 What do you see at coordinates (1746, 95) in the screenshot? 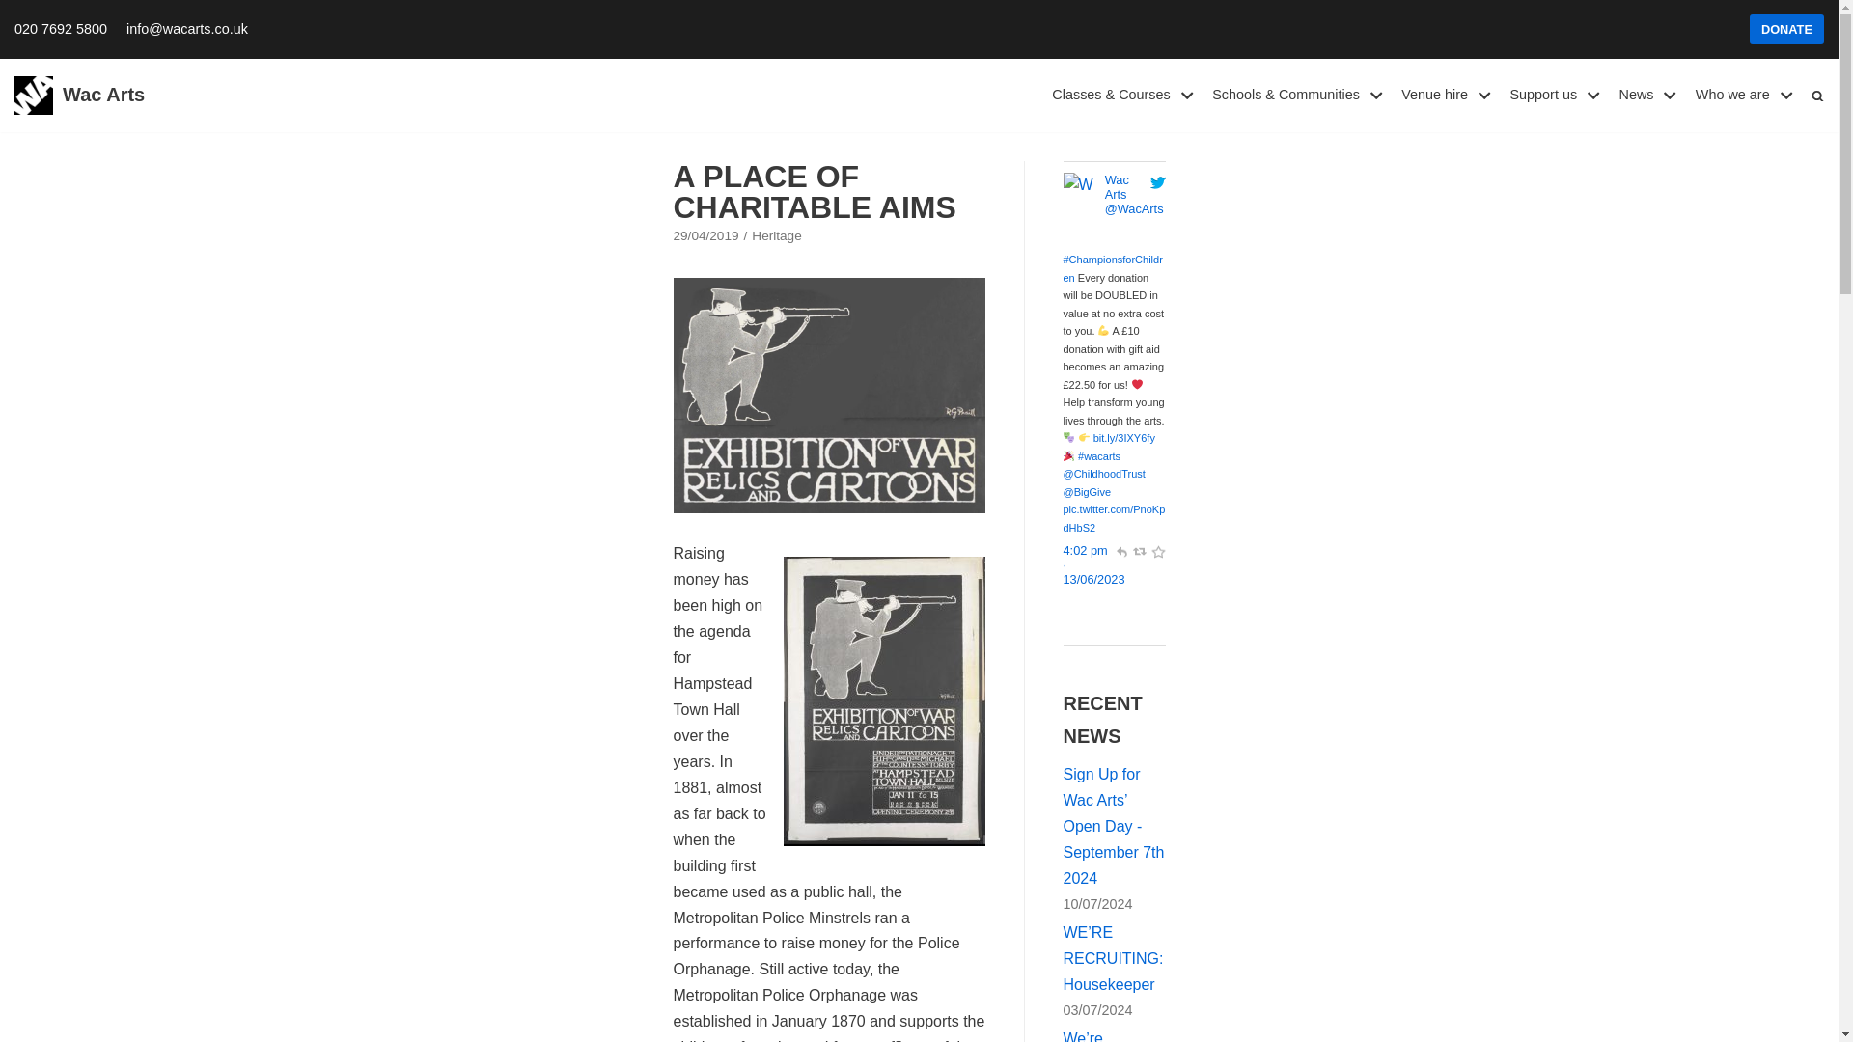
I see `Who we are` at bounding box center [1746, 95].